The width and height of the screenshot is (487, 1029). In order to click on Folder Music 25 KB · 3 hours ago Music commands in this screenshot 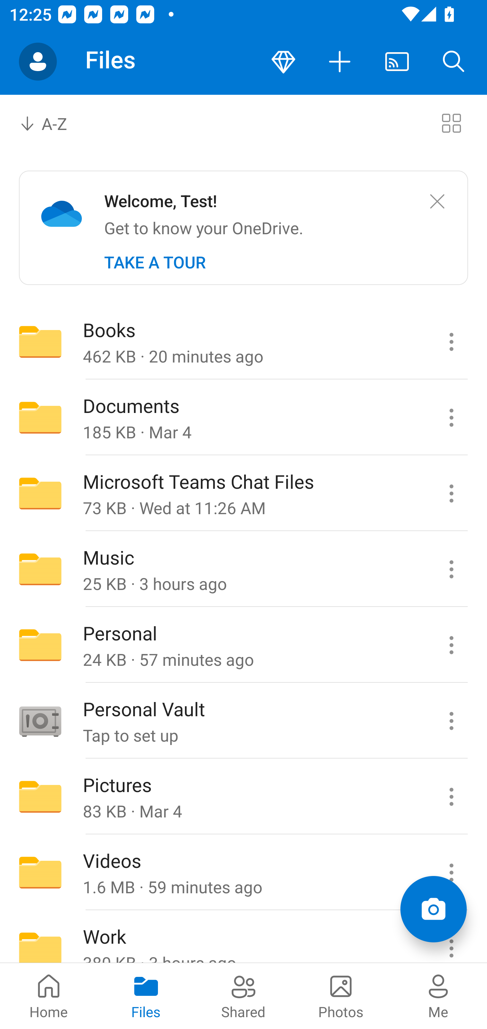, I will do `click(243, 569)`.